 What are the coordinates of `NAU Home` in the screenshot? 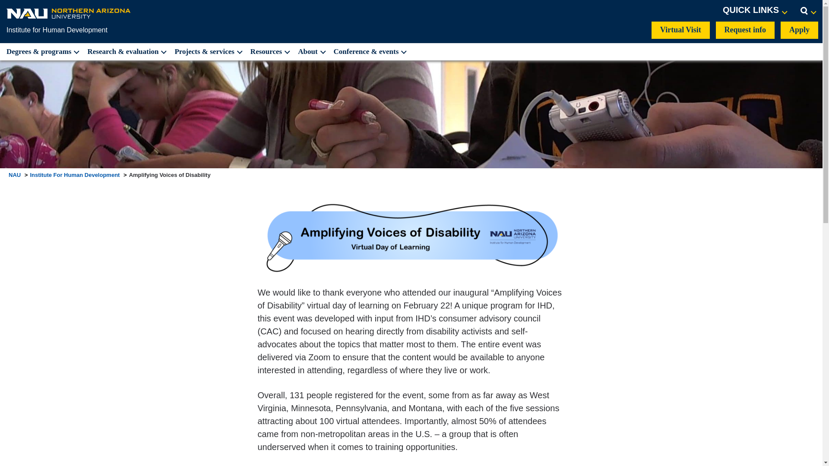 It's located at (69, 13).